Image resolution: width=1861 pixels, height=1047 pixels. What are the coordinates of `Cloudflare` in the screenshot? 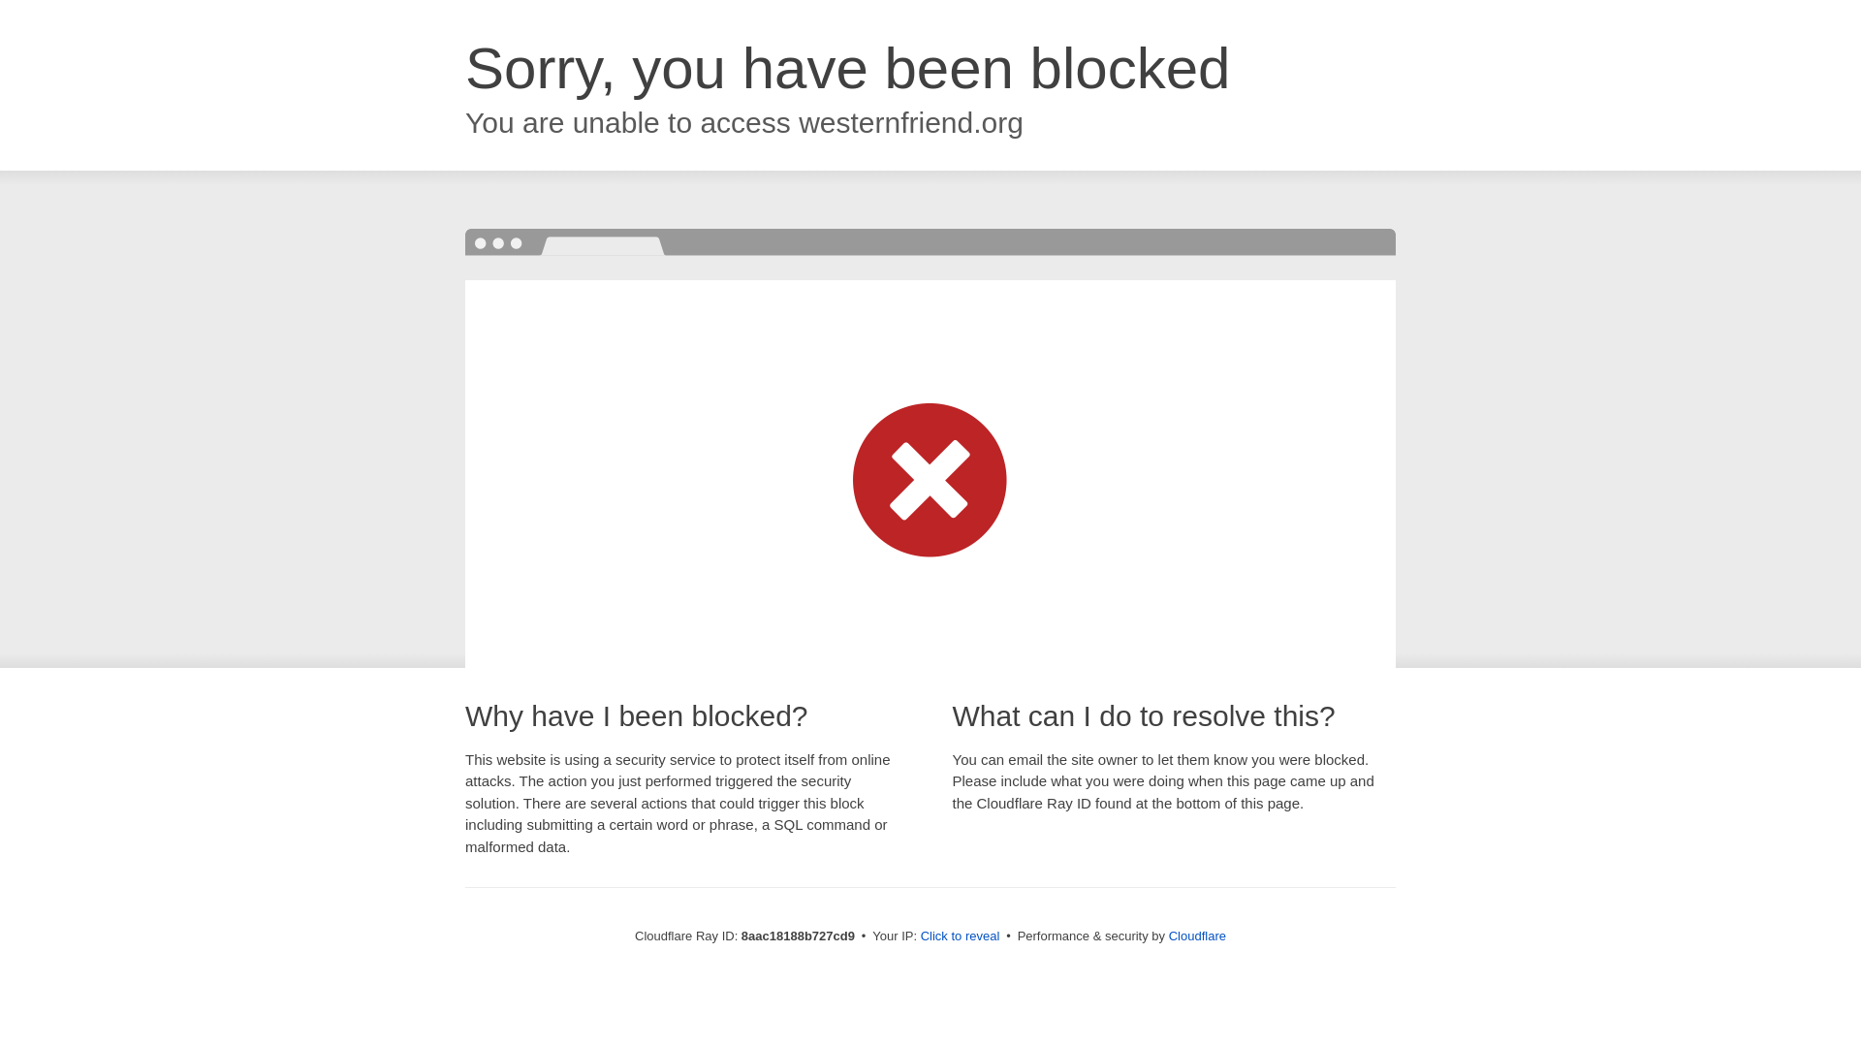 It's located at (1197, 936).